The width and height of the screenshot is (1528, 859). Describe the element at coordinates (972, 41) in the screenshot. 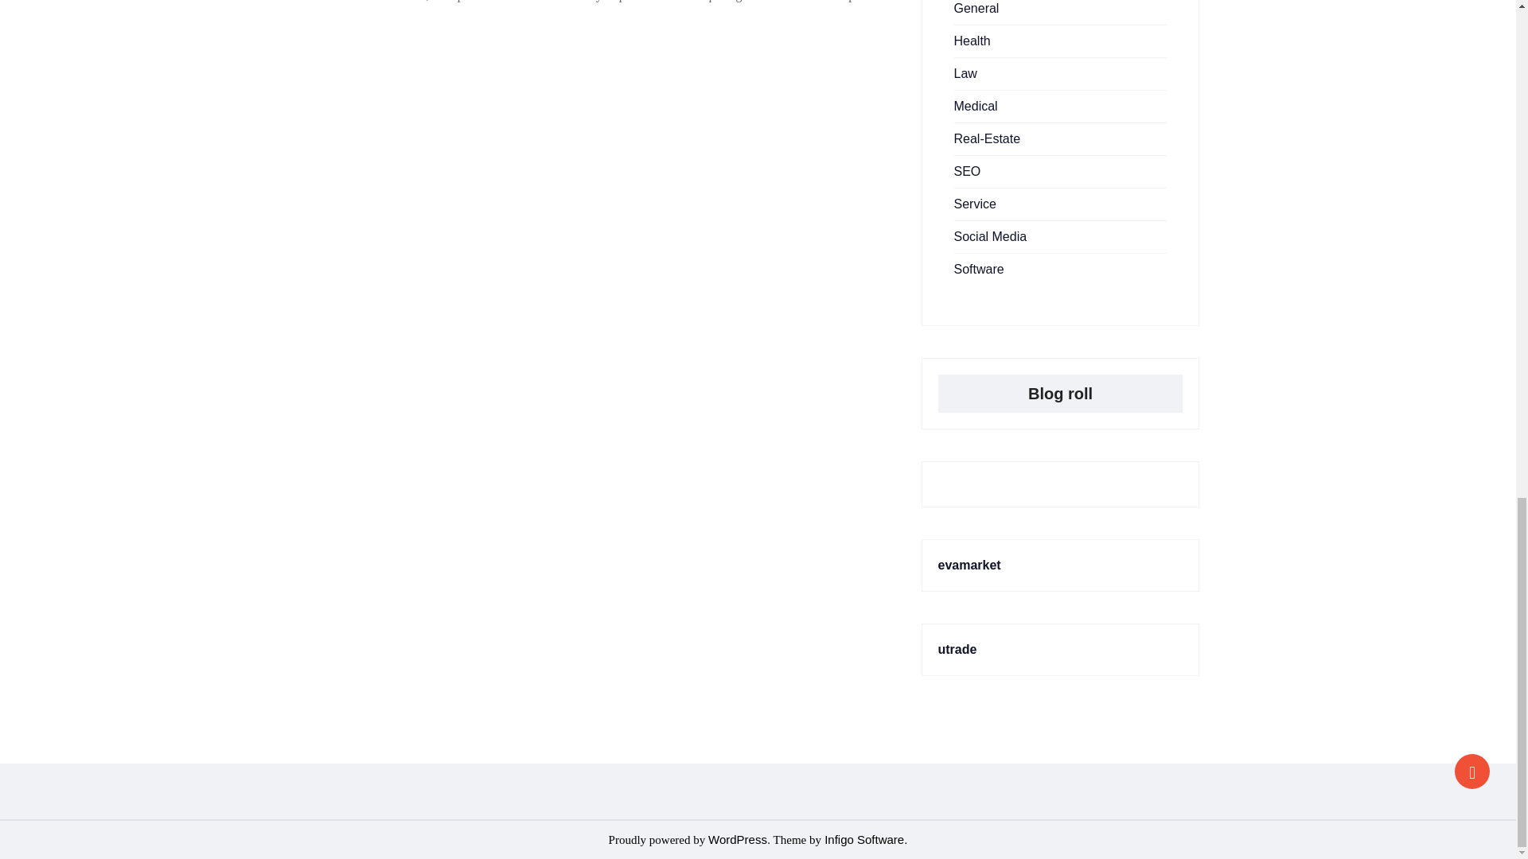

I see `Health` at that location.